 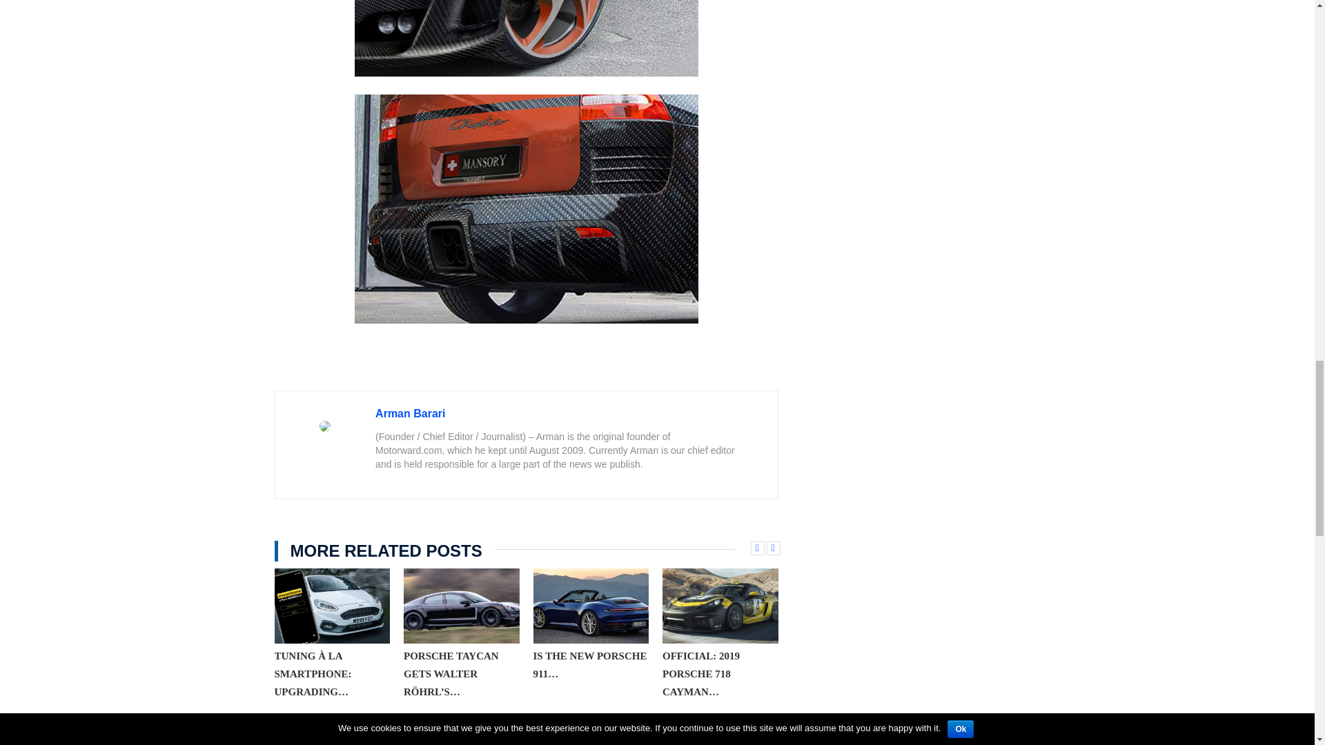 What do you see at coordinates (720, 606) in the screenshot?
I see `Porsche 718 Cayman GT4 Clubsport 3 550x360` at bounding box center [720, 606].